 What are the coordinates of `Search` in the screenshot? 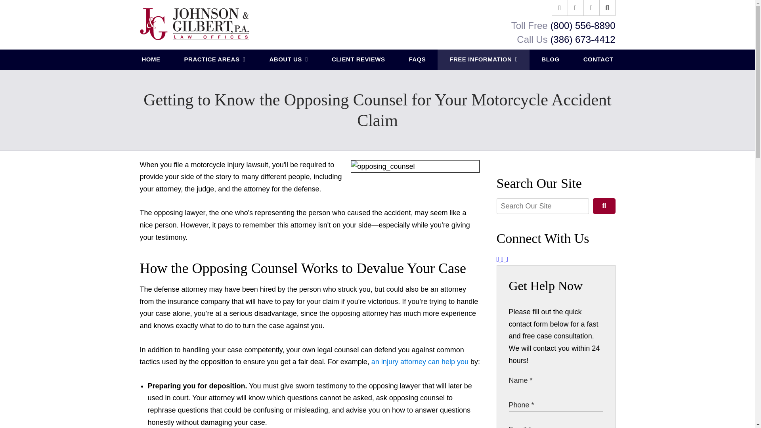 It's located at (604, 206).